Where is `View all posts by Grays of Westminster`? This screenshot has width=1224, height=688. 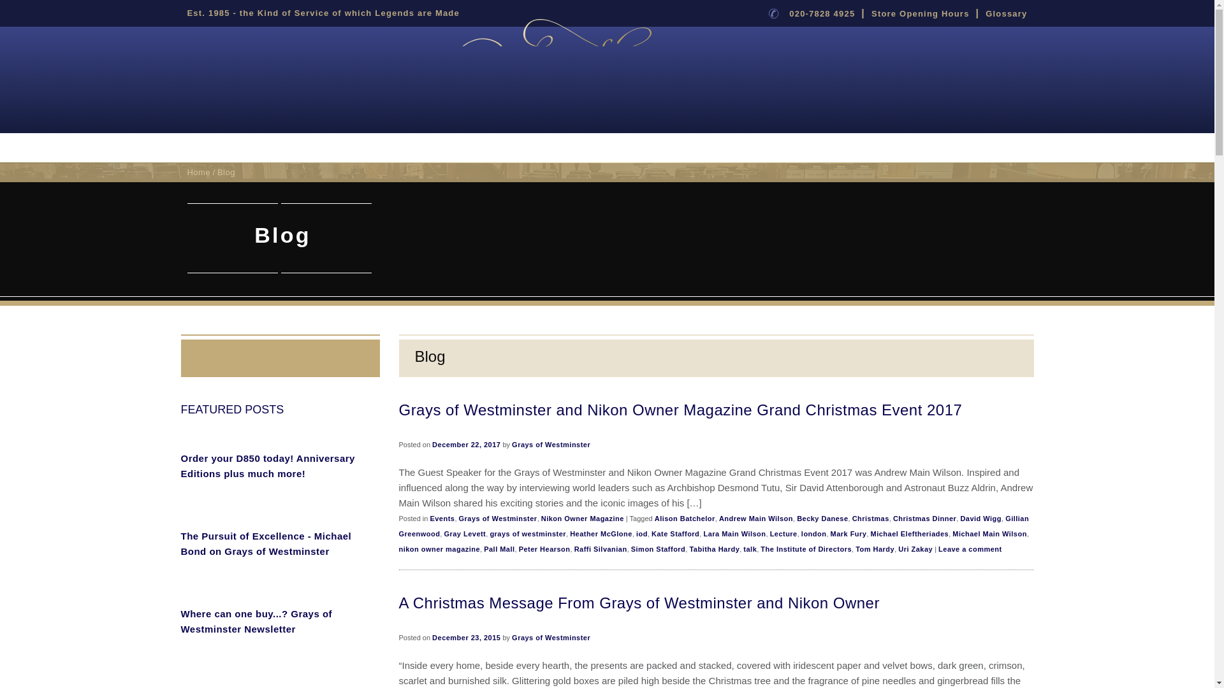 View all posts by Grays of Westminster is located at coordinates (551, 445).